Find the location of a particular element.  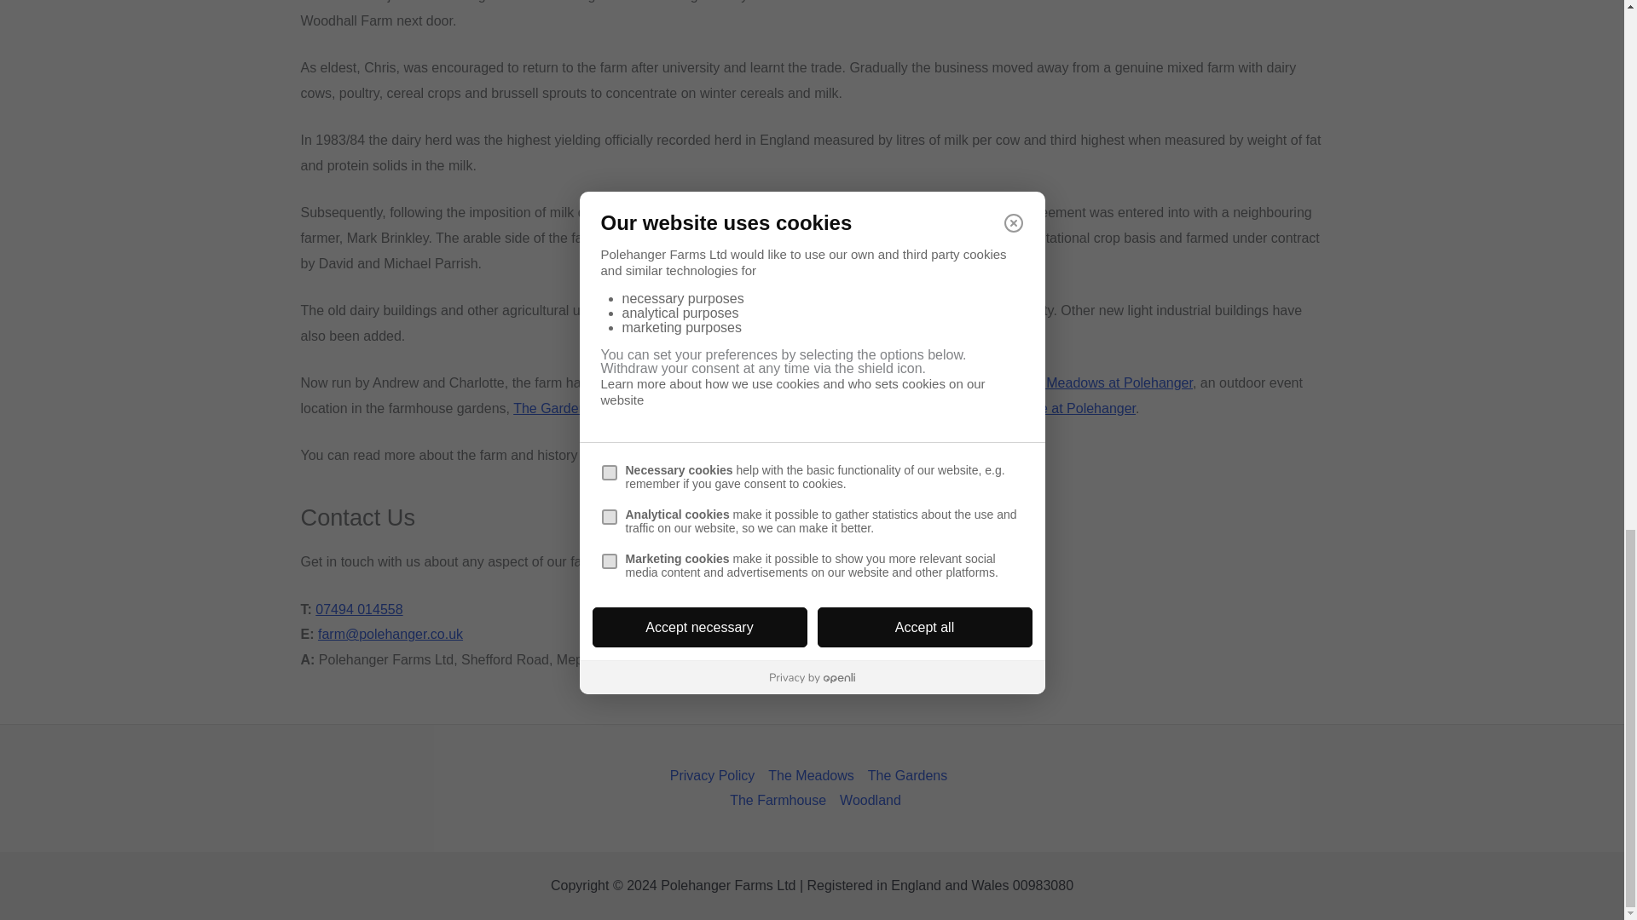

The Farmhouse is located at coordinates (778, 800).